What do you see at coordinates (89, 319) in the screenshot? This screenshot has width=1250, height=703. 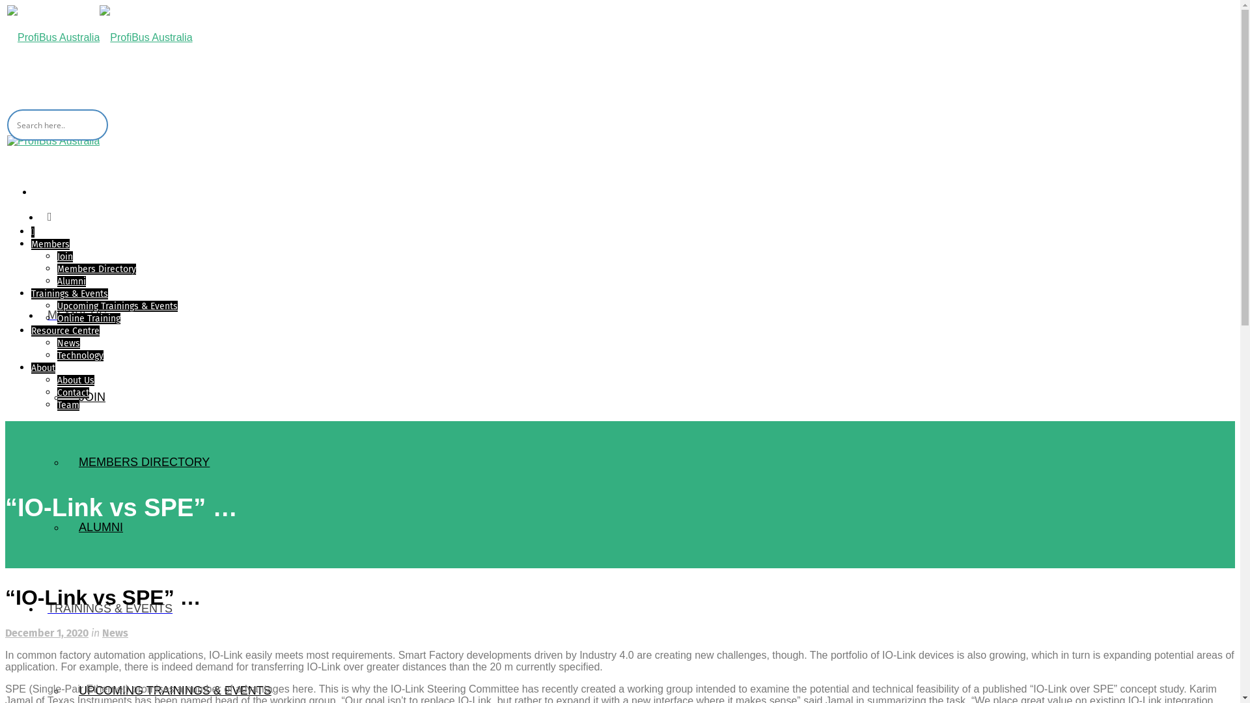 I see `Online Training` at bounding box center [89, 319].